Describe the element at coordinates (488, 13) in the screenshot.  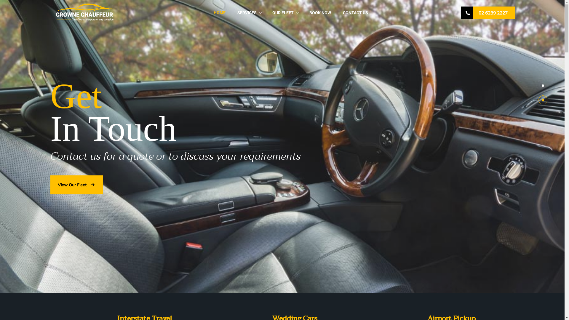
I see `02 6239 2227` at that location.